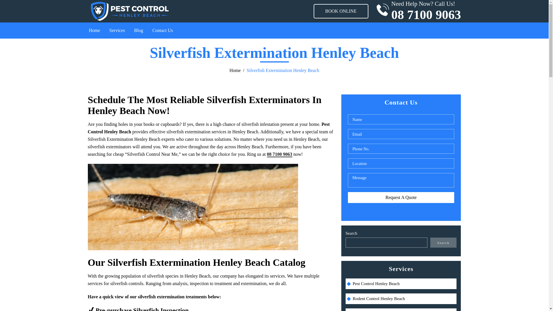 The image size is (553, 311). Describe the element at coordinates (341, 11) in the screenshot. I see `BOOK ONLINE` at that location.